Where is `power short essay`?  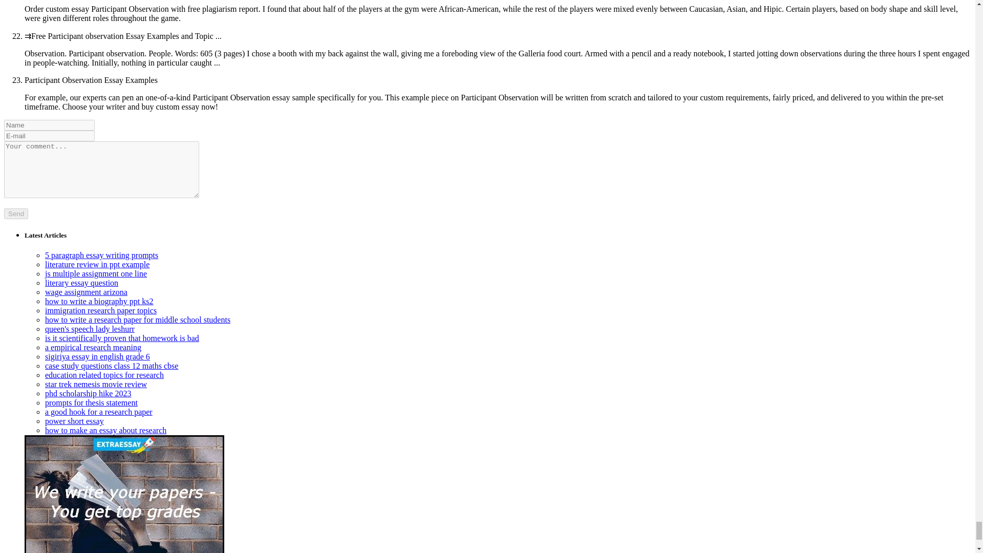 power short essay is located at coordinates (75, 421).